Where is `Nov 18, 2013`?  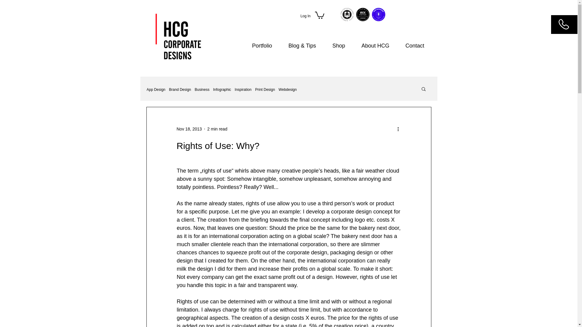
Nov 18, 2013 is located at coordinates (189, 129).